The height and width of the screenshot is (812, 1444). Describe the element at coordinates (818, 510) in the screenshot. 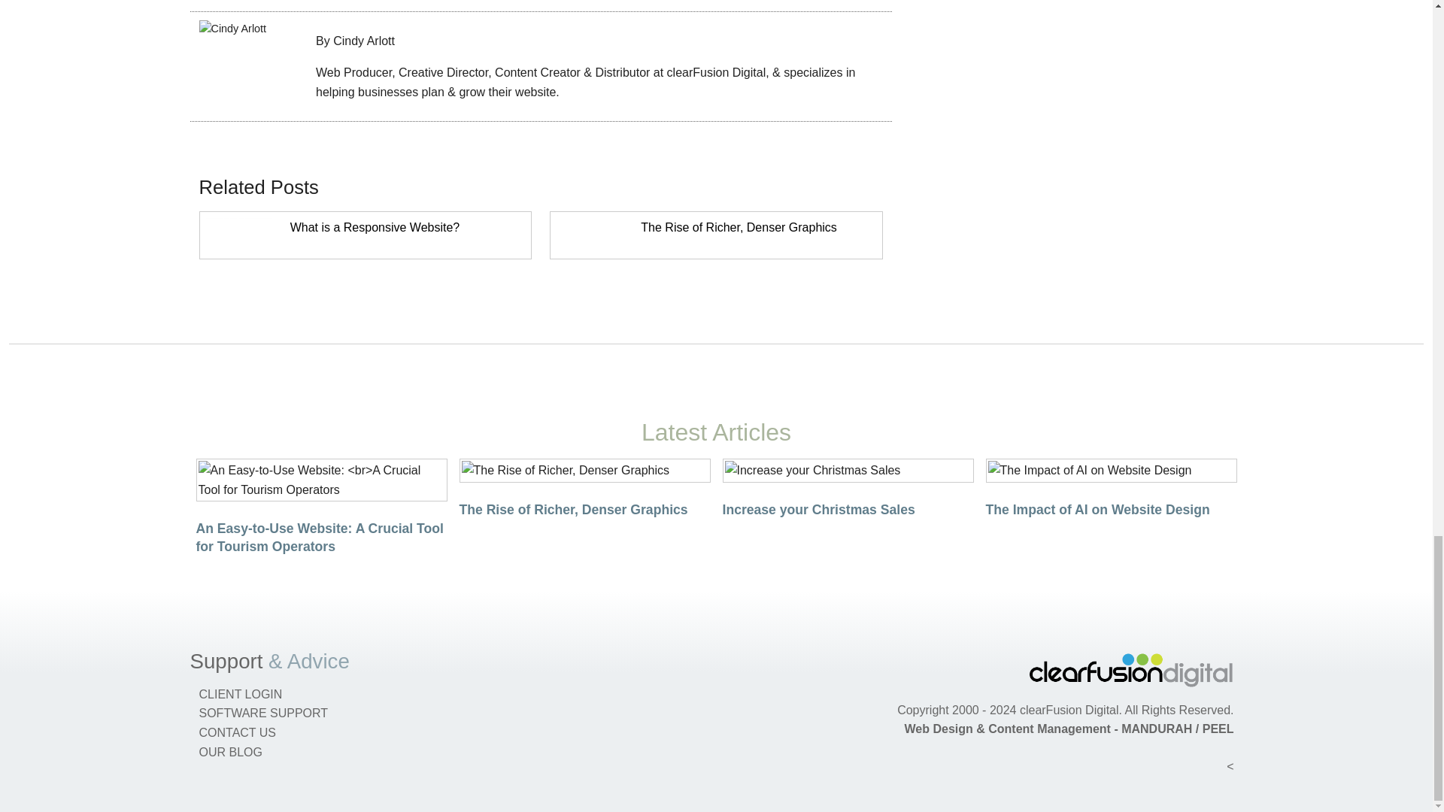

I see `Increase your Christmas Sales` at that location.